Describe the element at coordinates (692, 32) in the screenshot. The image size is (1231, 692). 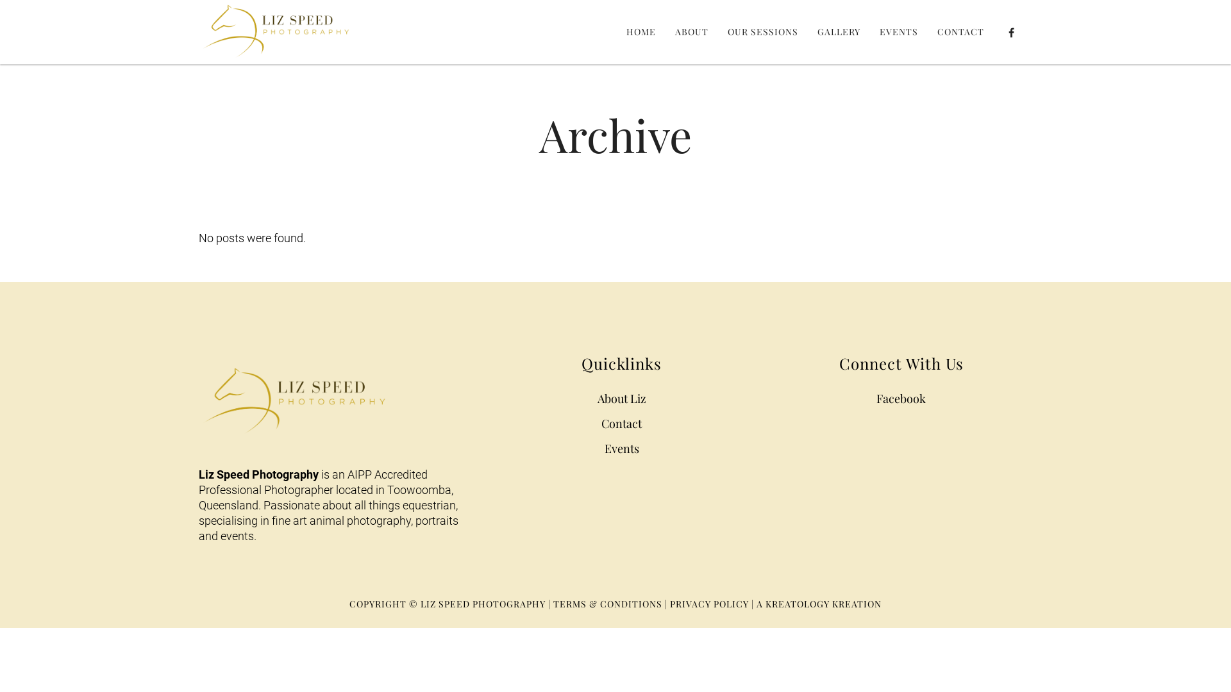
I see `ABOUT` at that location.